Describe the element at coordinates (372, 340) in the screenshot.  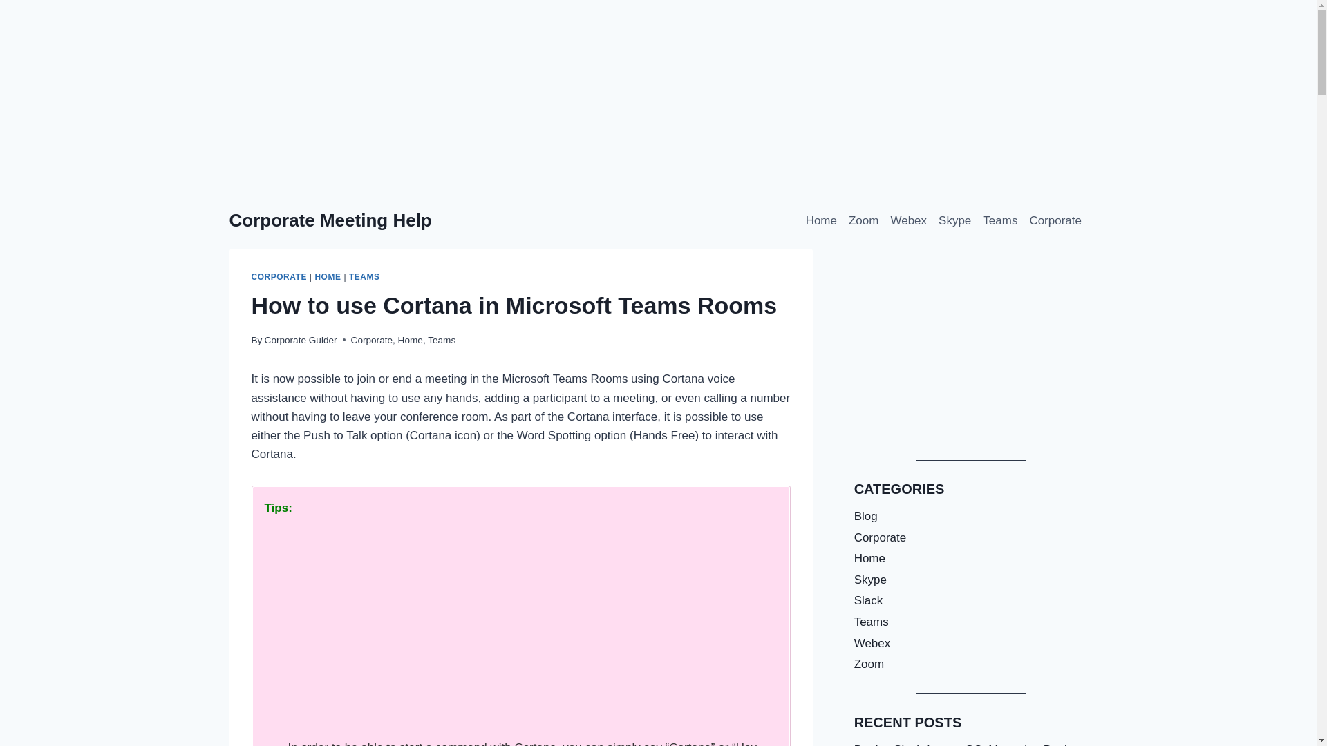
I see `Corporate` at that location.